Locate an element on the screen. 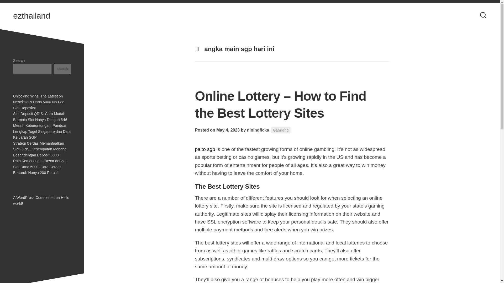  Posts by niningficka is located at coordinates (258, 130).